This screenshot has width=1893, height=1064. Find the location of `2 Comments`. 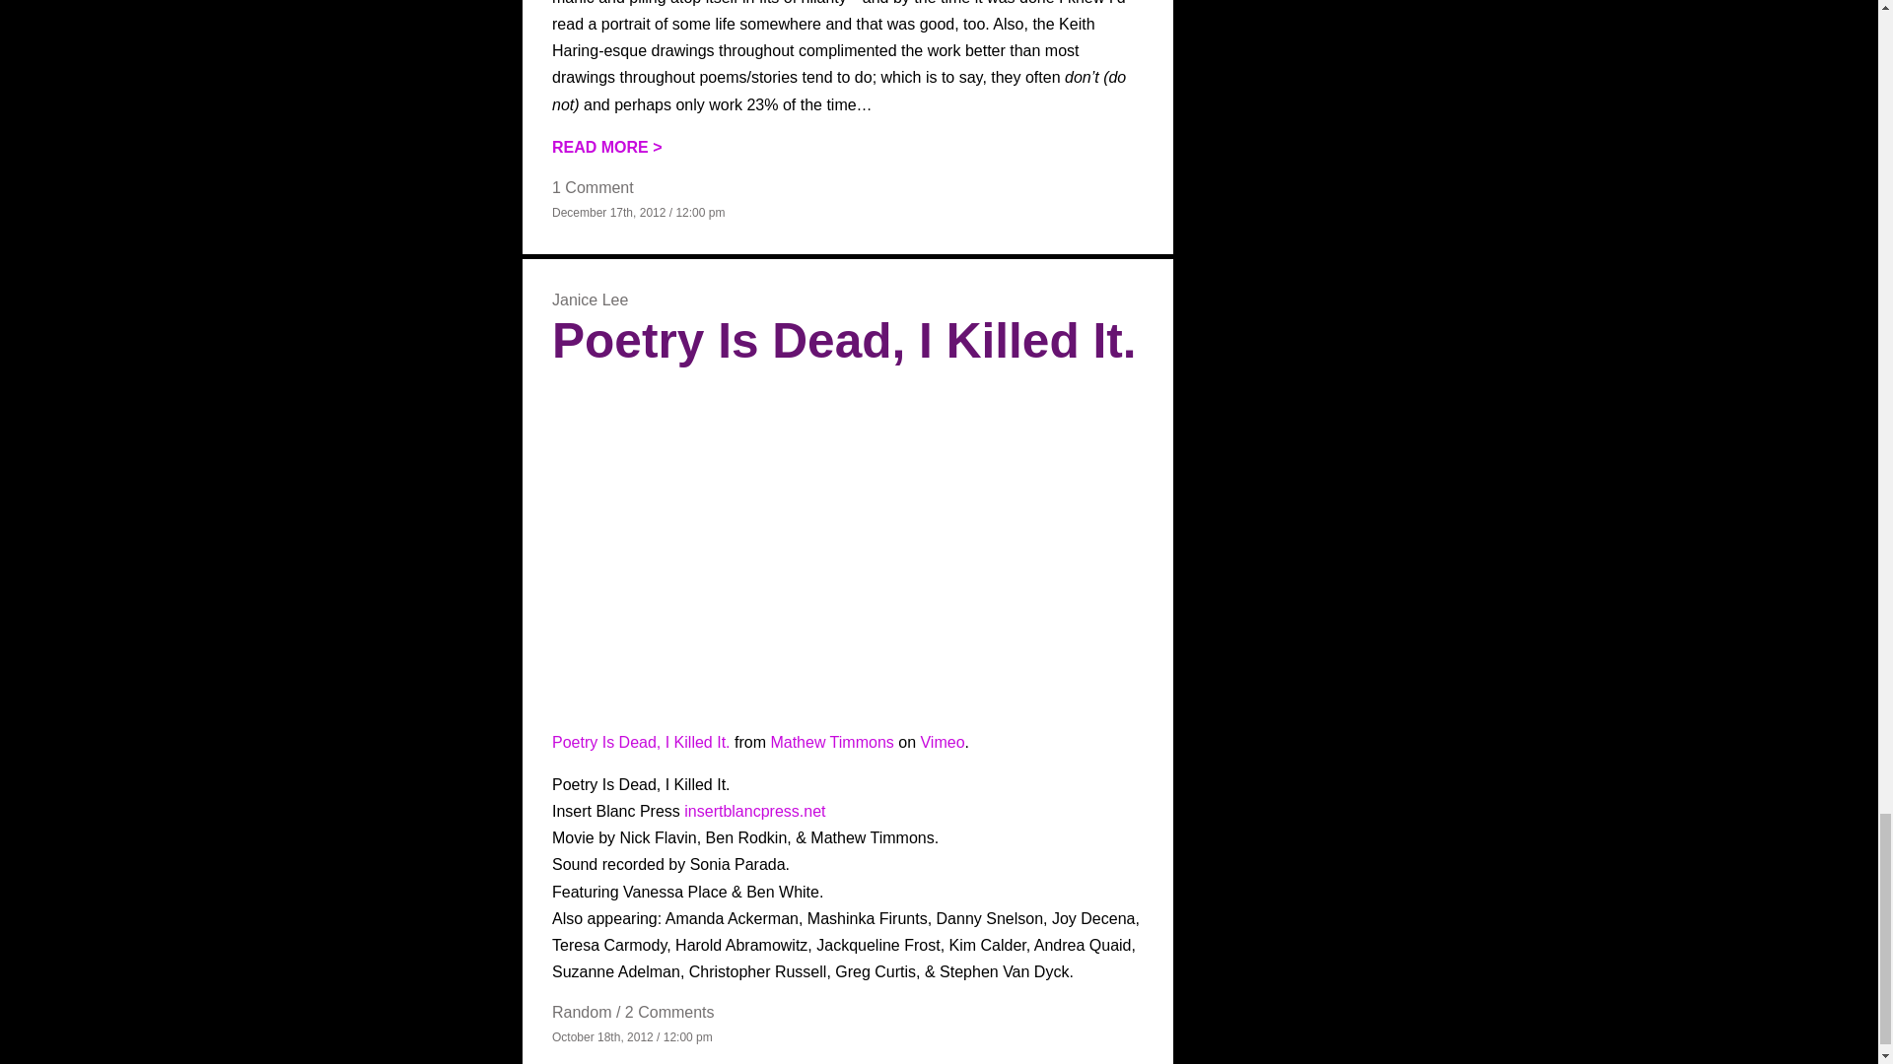

2 Comments is located at coordinates (669, 1012).